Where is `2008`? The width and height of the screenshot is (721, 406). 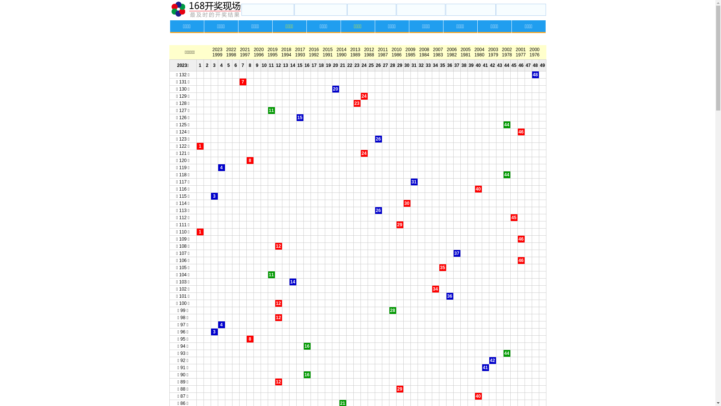
2008 is located at coordinates (424, 50).